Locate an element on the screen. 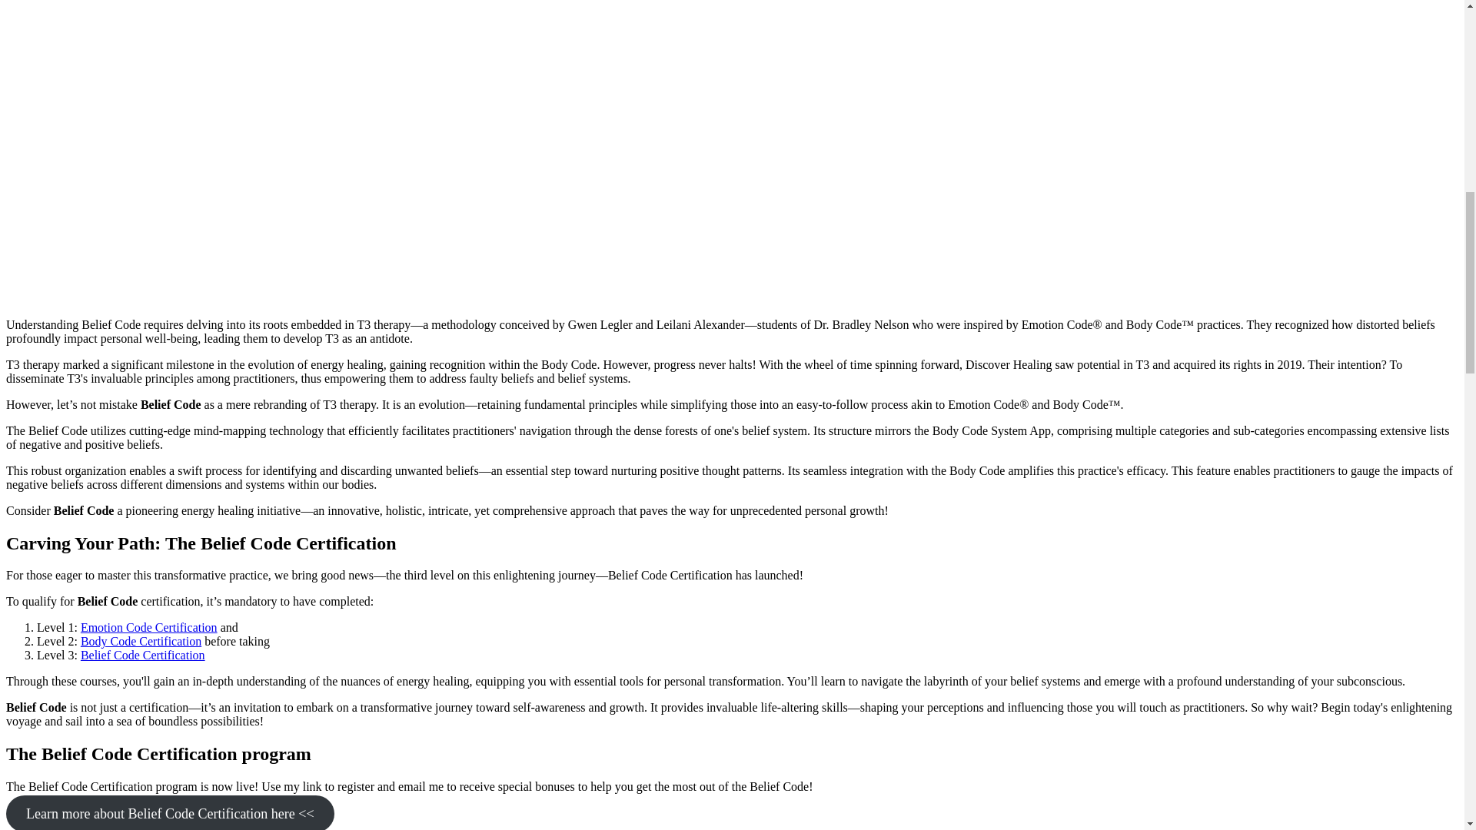 The width and height of the screenshot is (1476, 830). Belief Code Certification is located at coordinates (143, 655).